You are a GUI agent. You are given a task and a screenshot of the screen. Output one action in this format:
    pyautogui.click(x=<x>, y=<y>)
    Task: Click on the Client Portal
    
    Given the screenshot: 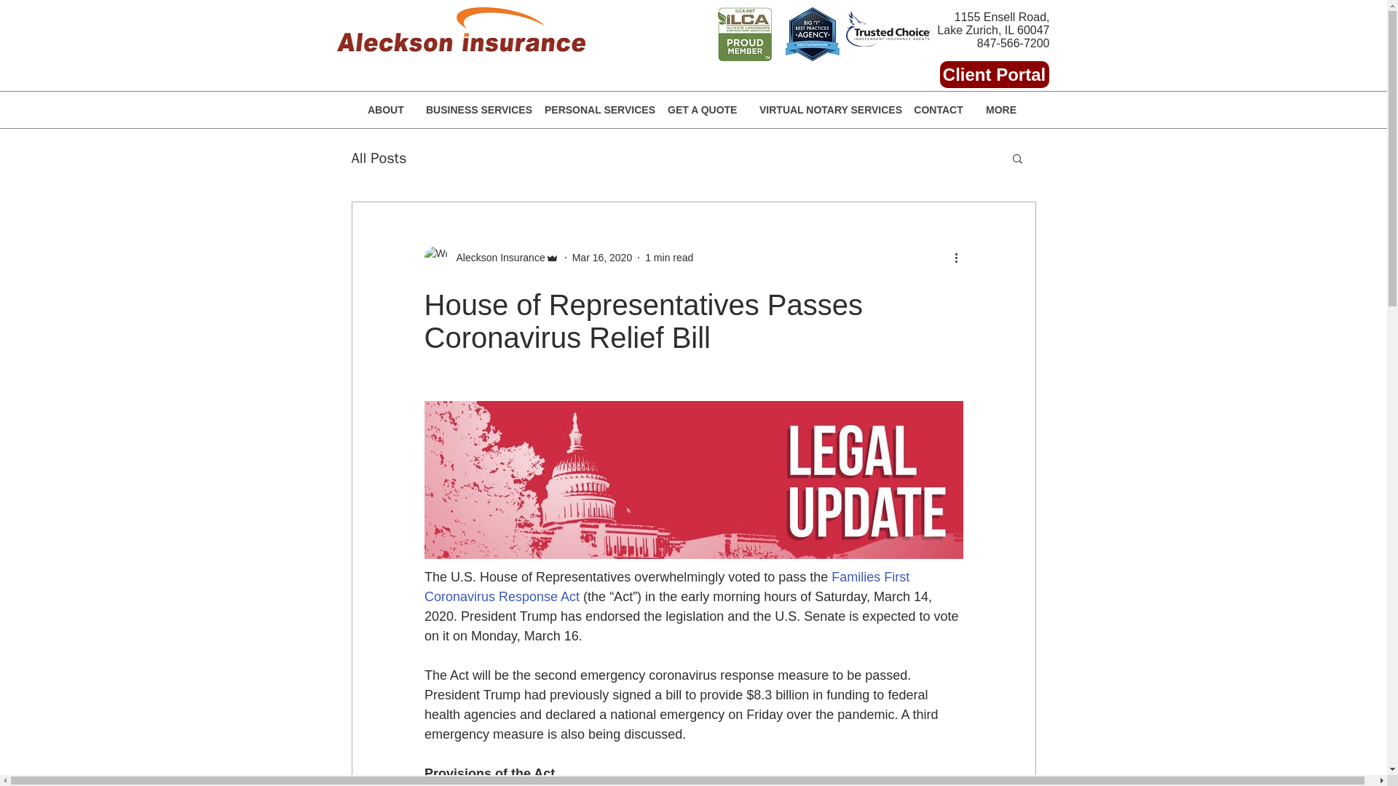 What is the action you would take?
    pyautogui.click(x=994, y=74)
    